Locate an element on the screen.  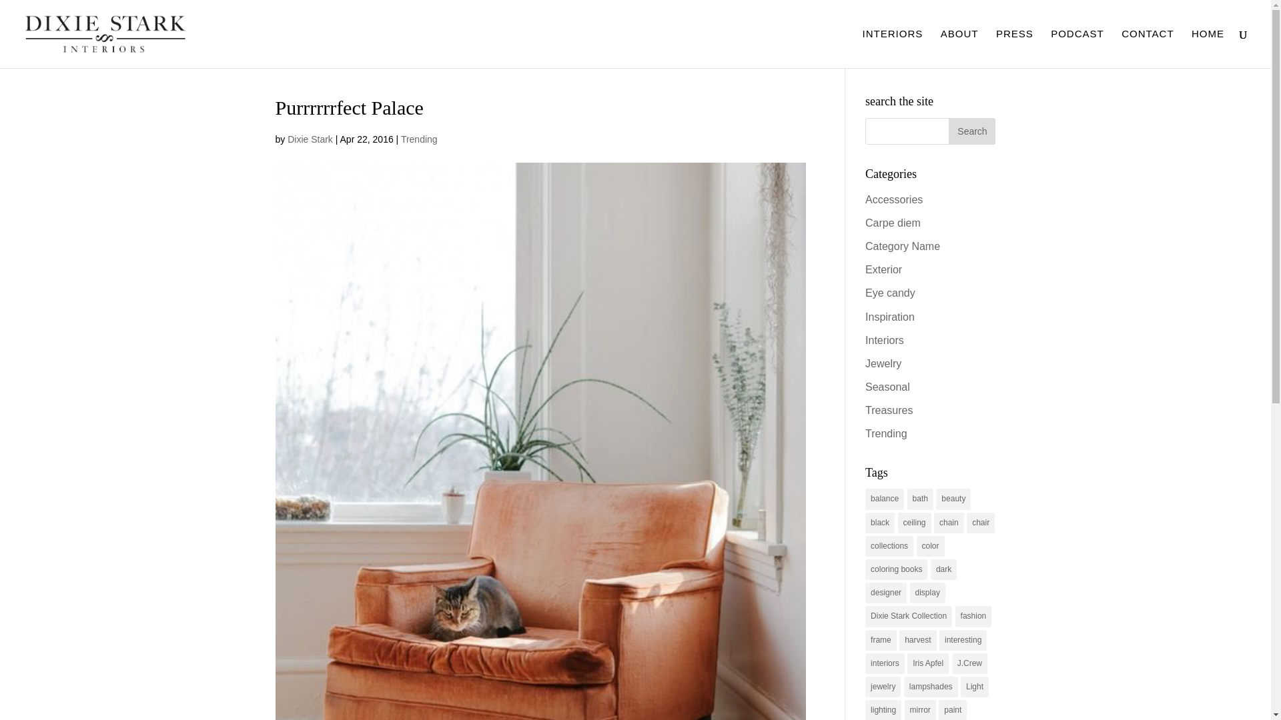
ceiling is located at coordinates (914, 523).